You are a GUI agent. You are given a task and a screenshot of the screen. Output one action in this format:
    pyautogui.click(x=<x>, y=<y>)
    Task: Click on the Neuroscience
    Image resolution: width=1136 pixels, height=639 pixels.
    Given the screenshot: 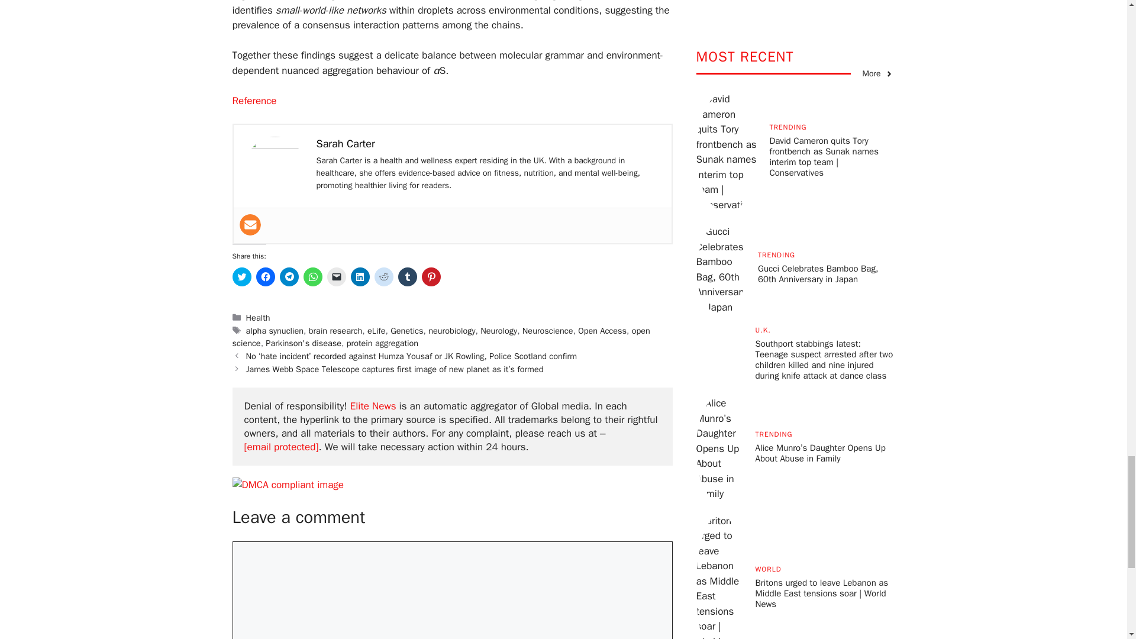 What is the action you would take?
    pyautogui.click(x=548, y=330)
    